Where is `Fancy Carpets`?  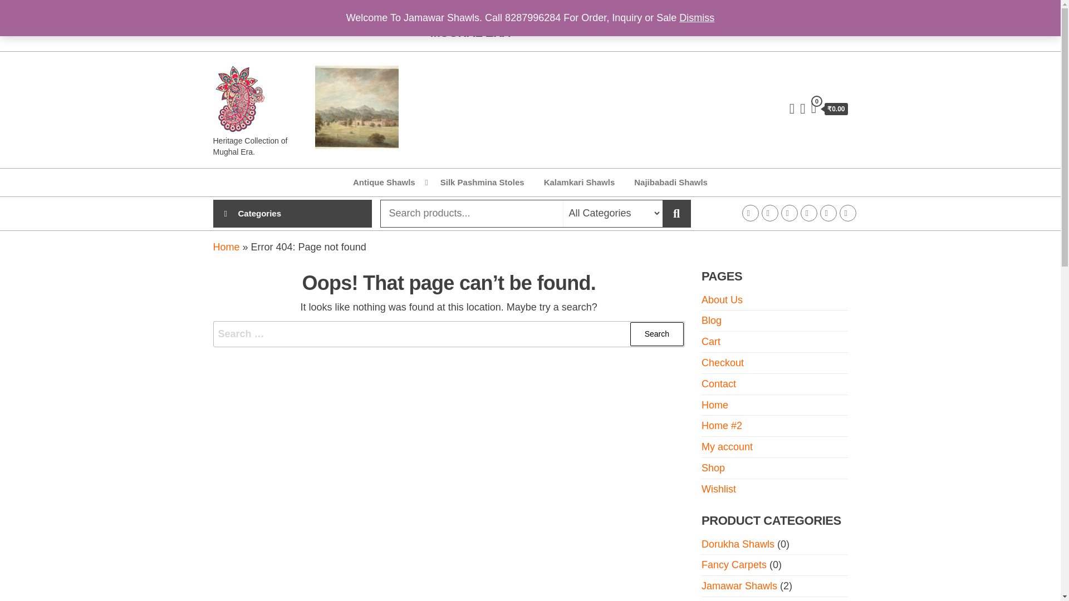 Fancy Carpets is located at coordinates (734, 564).